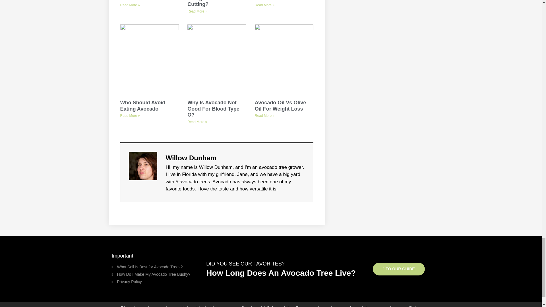 The width and height of the screenshot is (546, 307). Describe the element at coordinates (143, 106) in the screenshot. I see `Who Should Avoid Eating Avocado` at that location.